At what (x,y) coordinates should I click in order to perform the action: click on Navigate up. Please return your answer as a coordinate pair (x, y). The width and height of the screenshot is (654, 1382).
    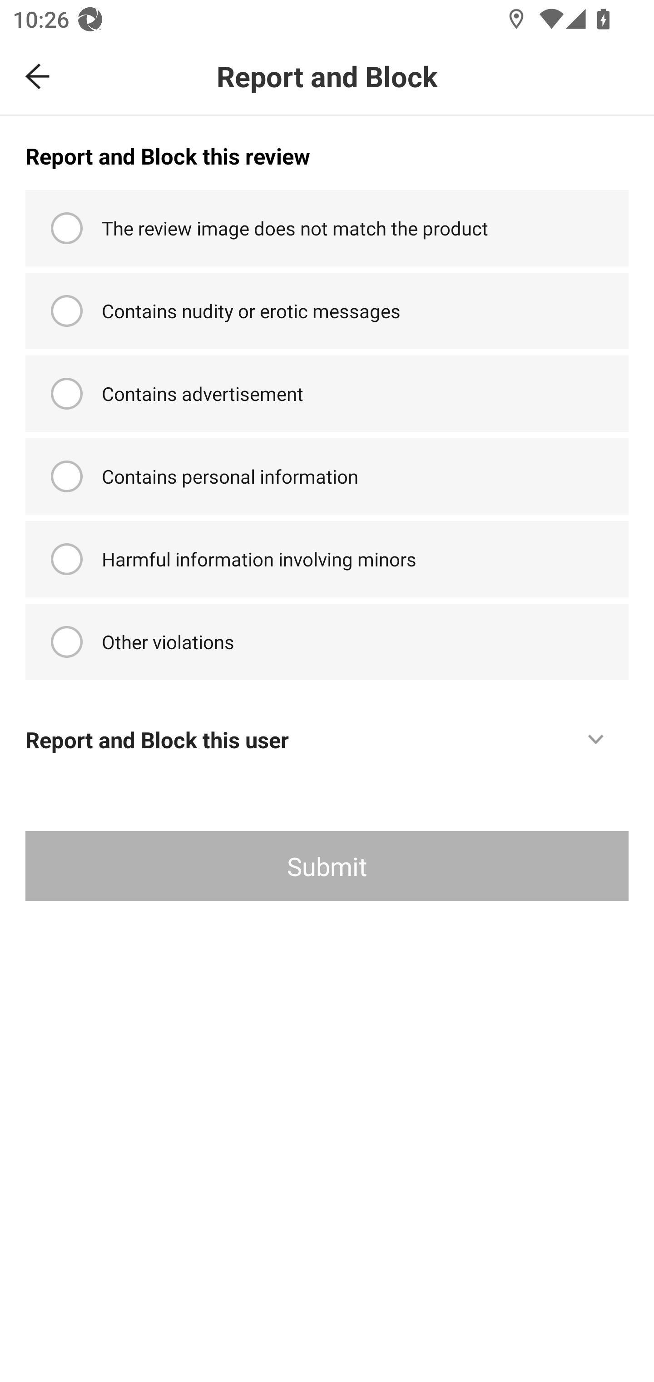
    Looking at the image, I should click on (38, 76).